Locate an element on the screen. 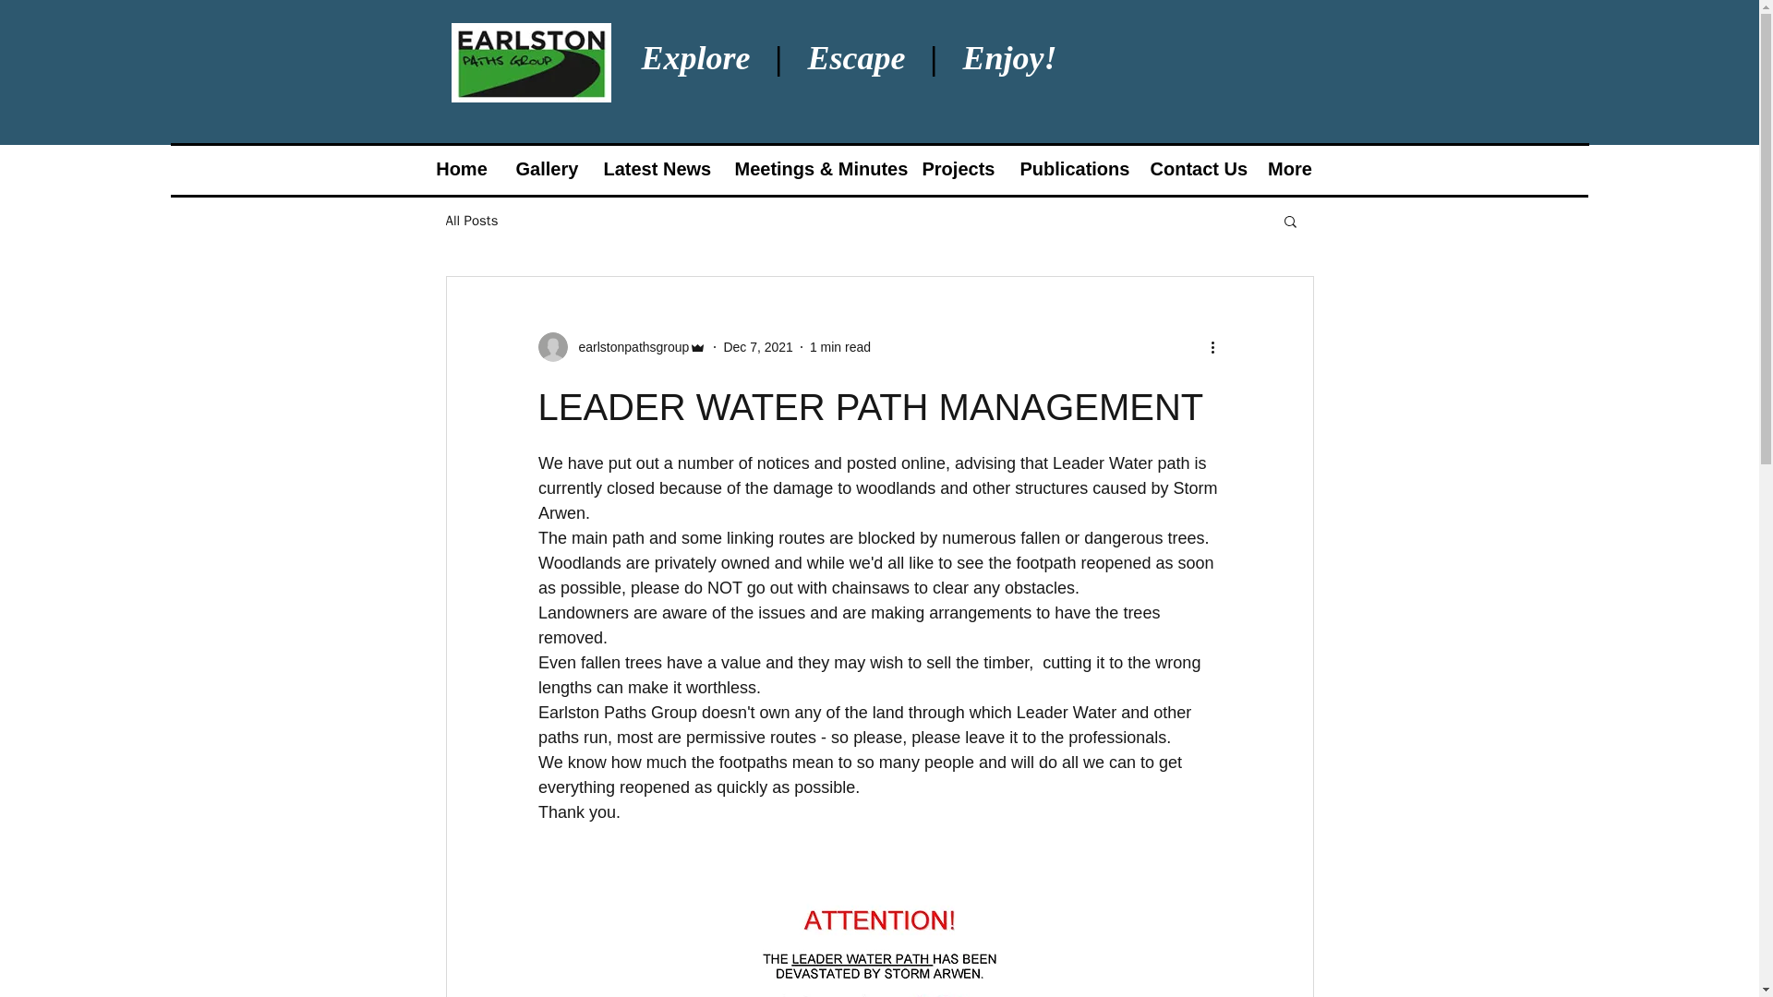 The height and width of the screenshot is (997, 1773). Contact Us is located at coordinates (1195, 169).